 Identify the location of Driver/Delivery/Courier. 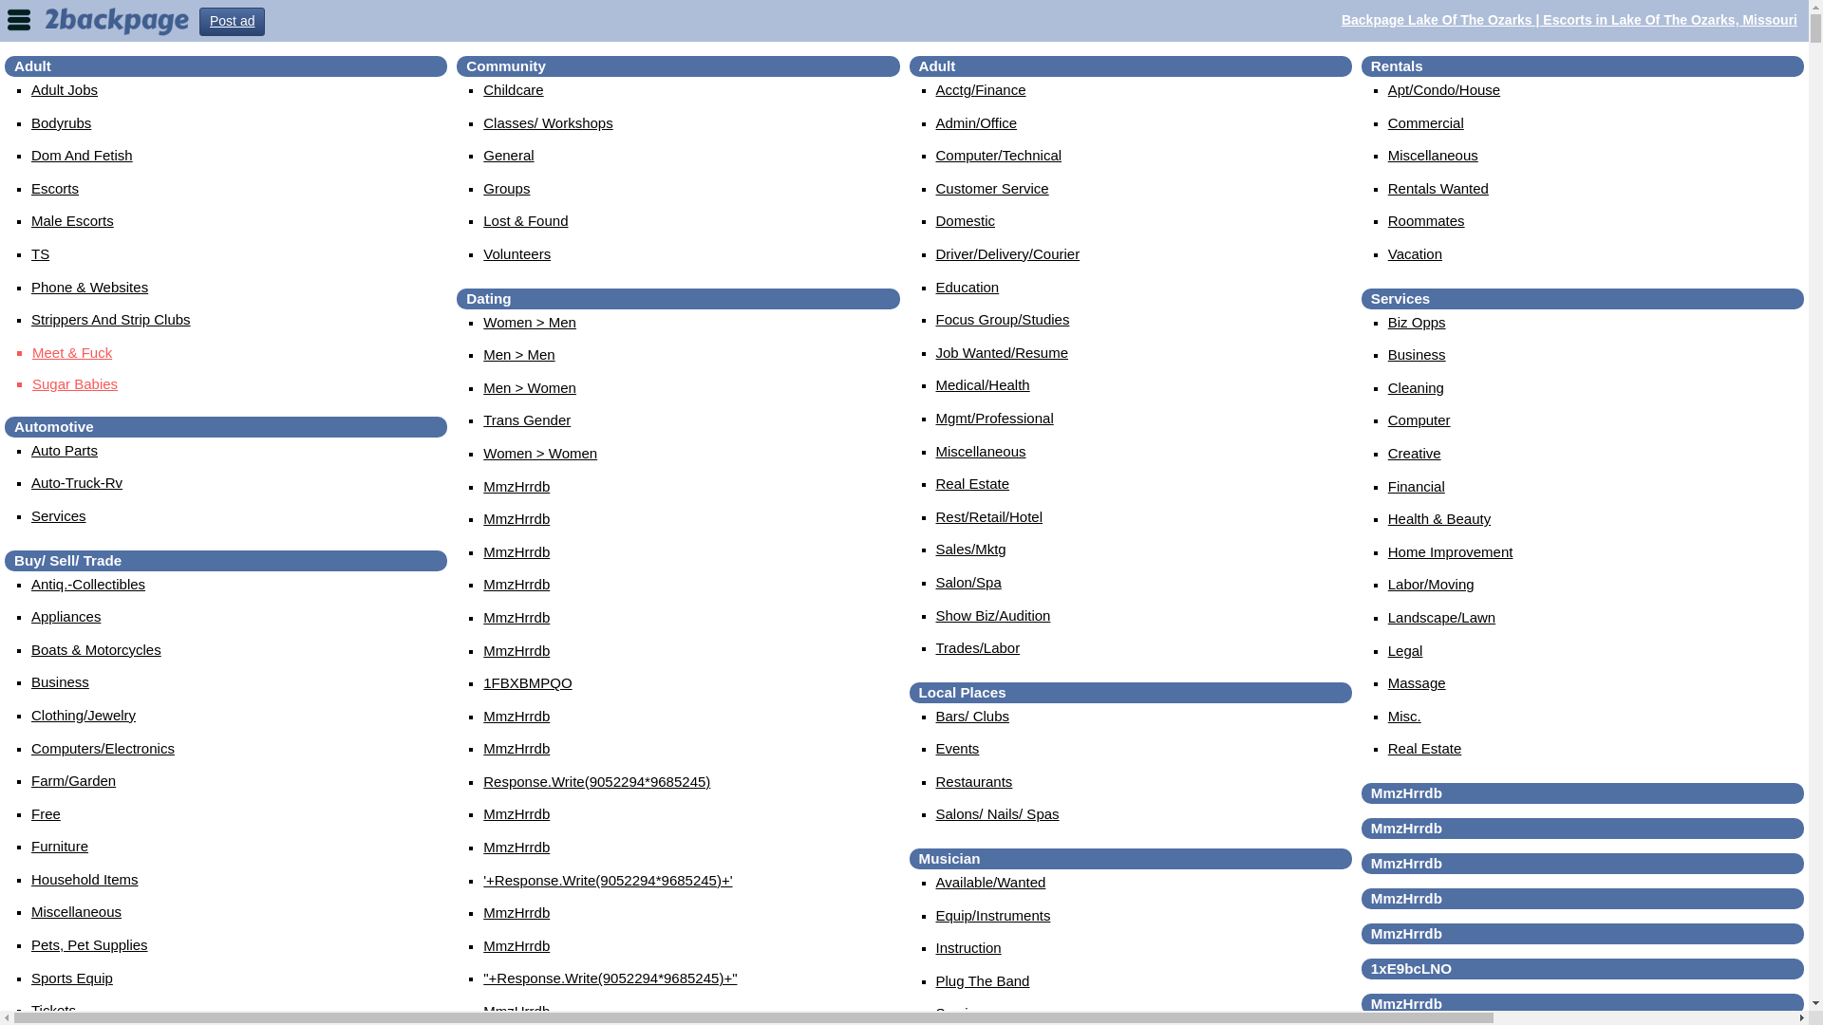
(1008, 254).